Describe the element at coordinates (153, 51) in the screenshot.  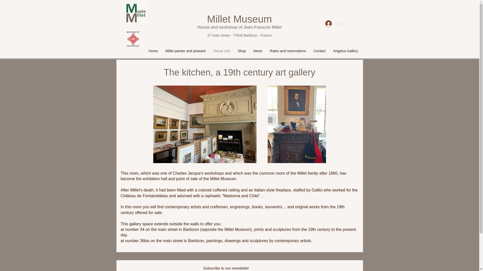
I see `Home` at that location.